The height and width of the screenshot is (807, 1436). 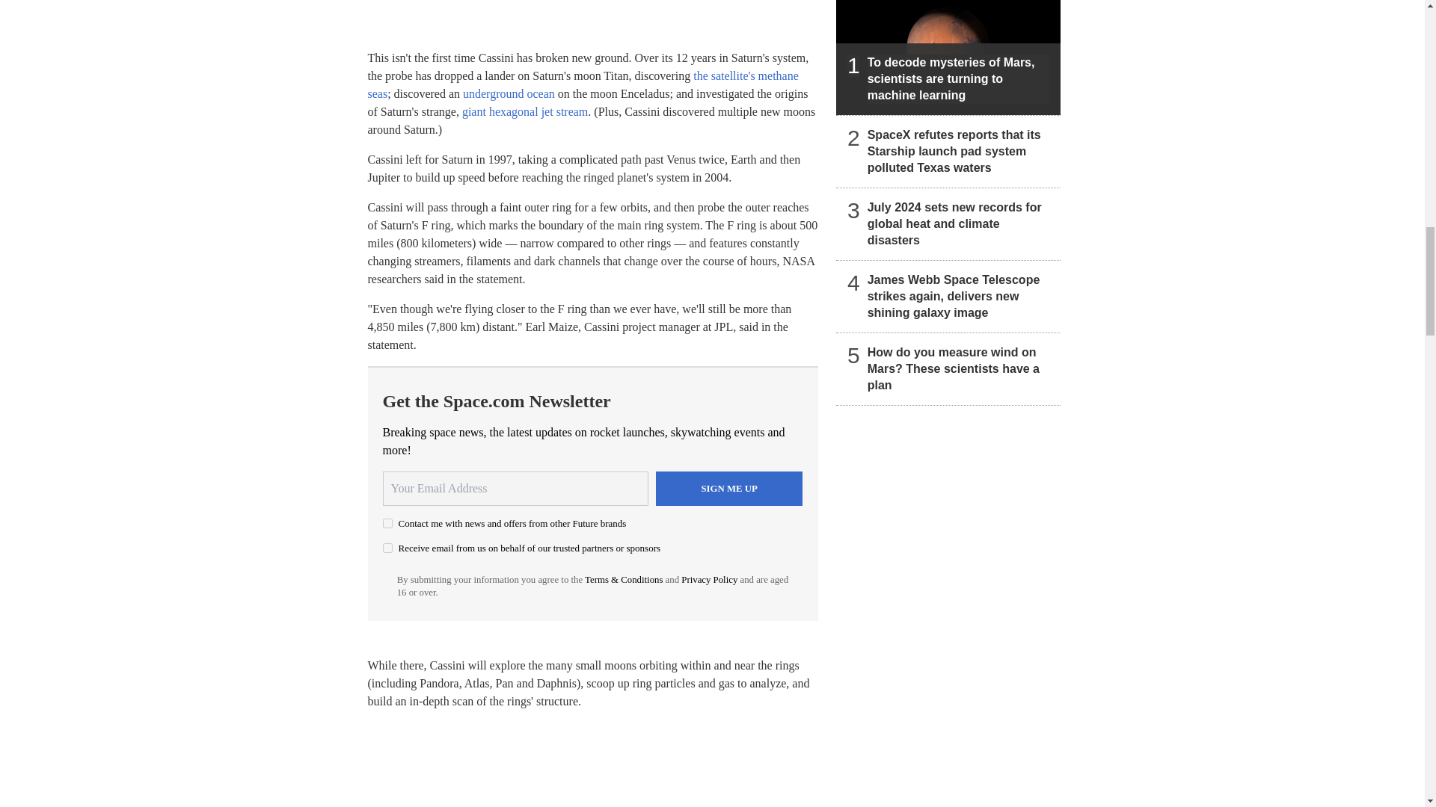 I want to click on on, so click(x=387, y=523).